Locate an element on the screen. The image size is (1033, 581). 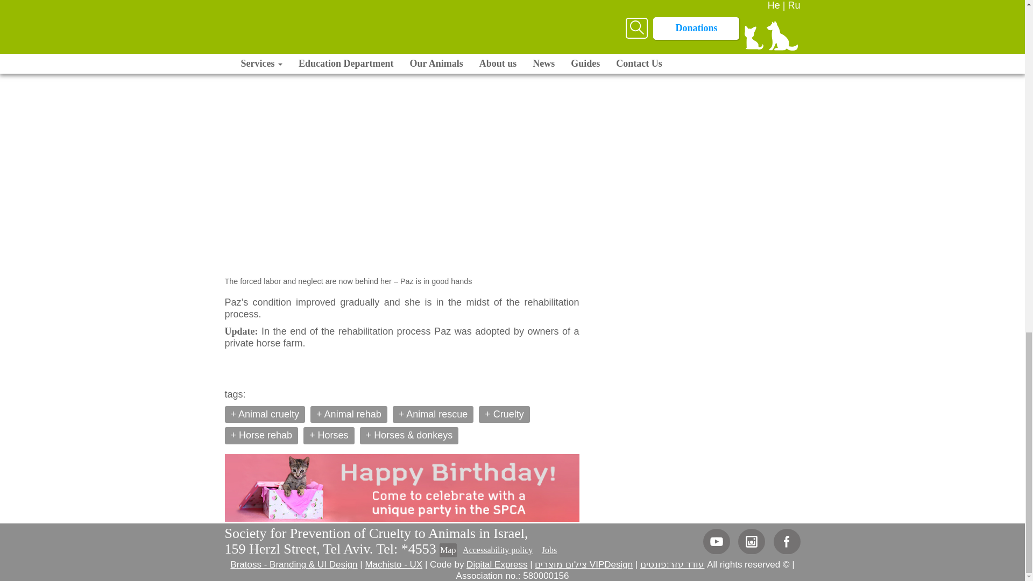
Cruelty is located at coordinates (504, 414).